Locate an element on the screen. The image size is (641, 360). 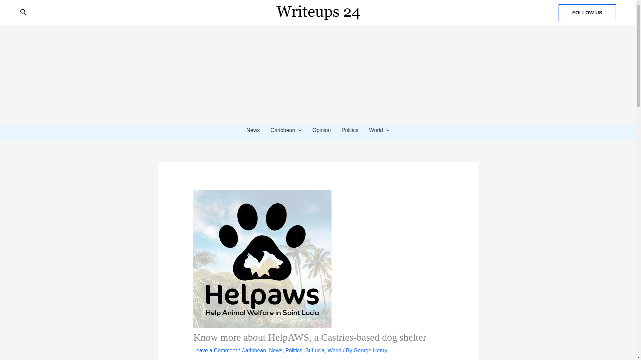
World is located at coordinates (379, 130).